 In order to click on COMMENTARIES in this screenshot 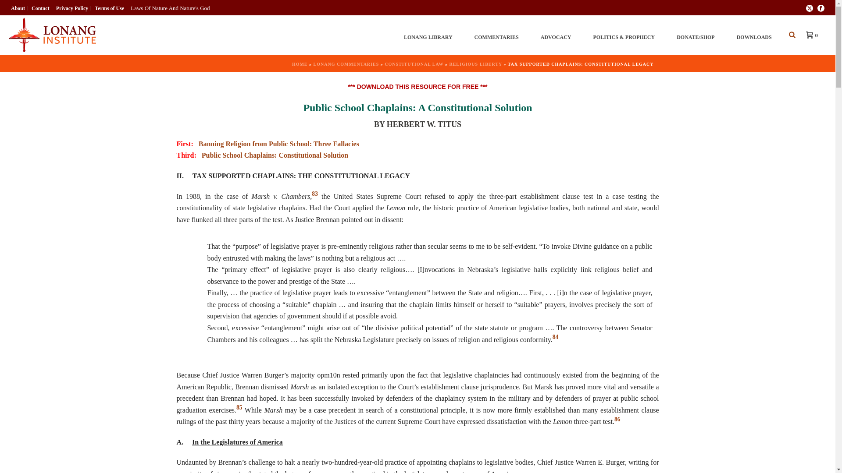, I will do `click(496, 35)`.